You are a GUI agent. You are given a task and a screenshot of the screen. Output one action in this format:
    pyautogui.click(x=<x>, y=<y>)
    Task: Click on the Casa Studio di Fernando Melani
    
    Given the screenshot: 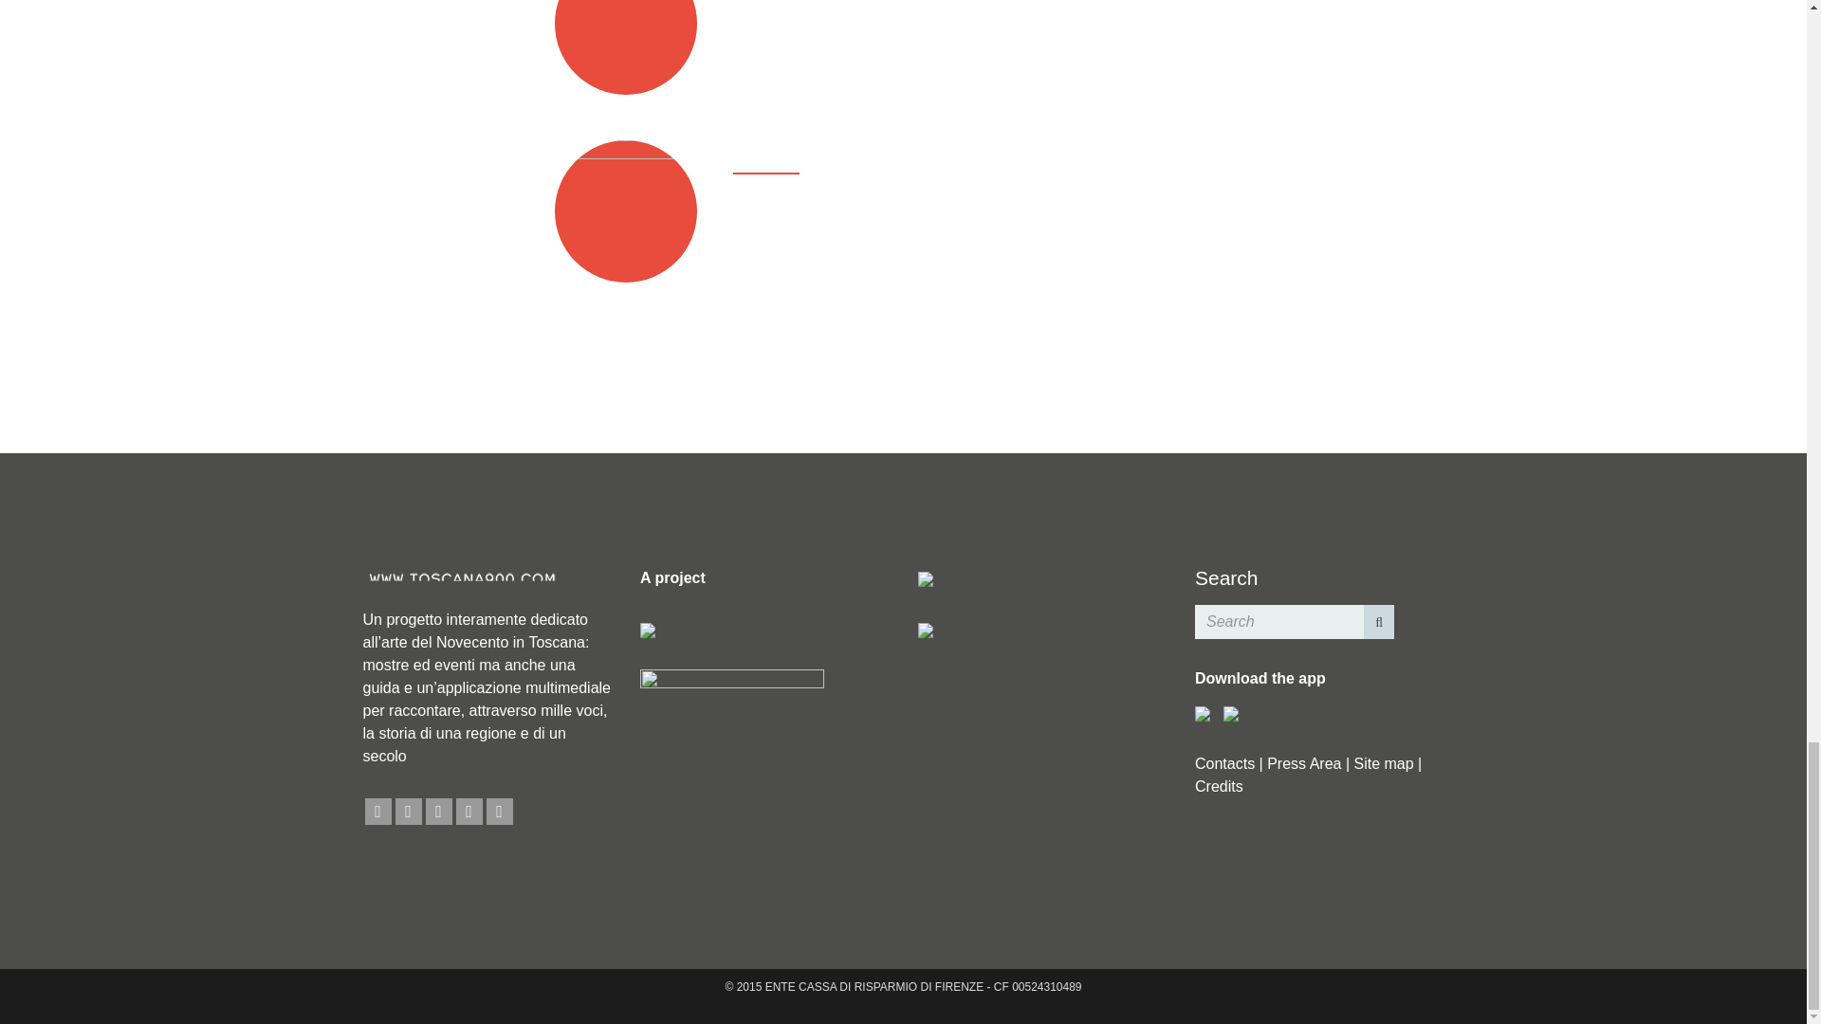 What is the action you would take?
    pyautogui.click(x=840, y=230)
    